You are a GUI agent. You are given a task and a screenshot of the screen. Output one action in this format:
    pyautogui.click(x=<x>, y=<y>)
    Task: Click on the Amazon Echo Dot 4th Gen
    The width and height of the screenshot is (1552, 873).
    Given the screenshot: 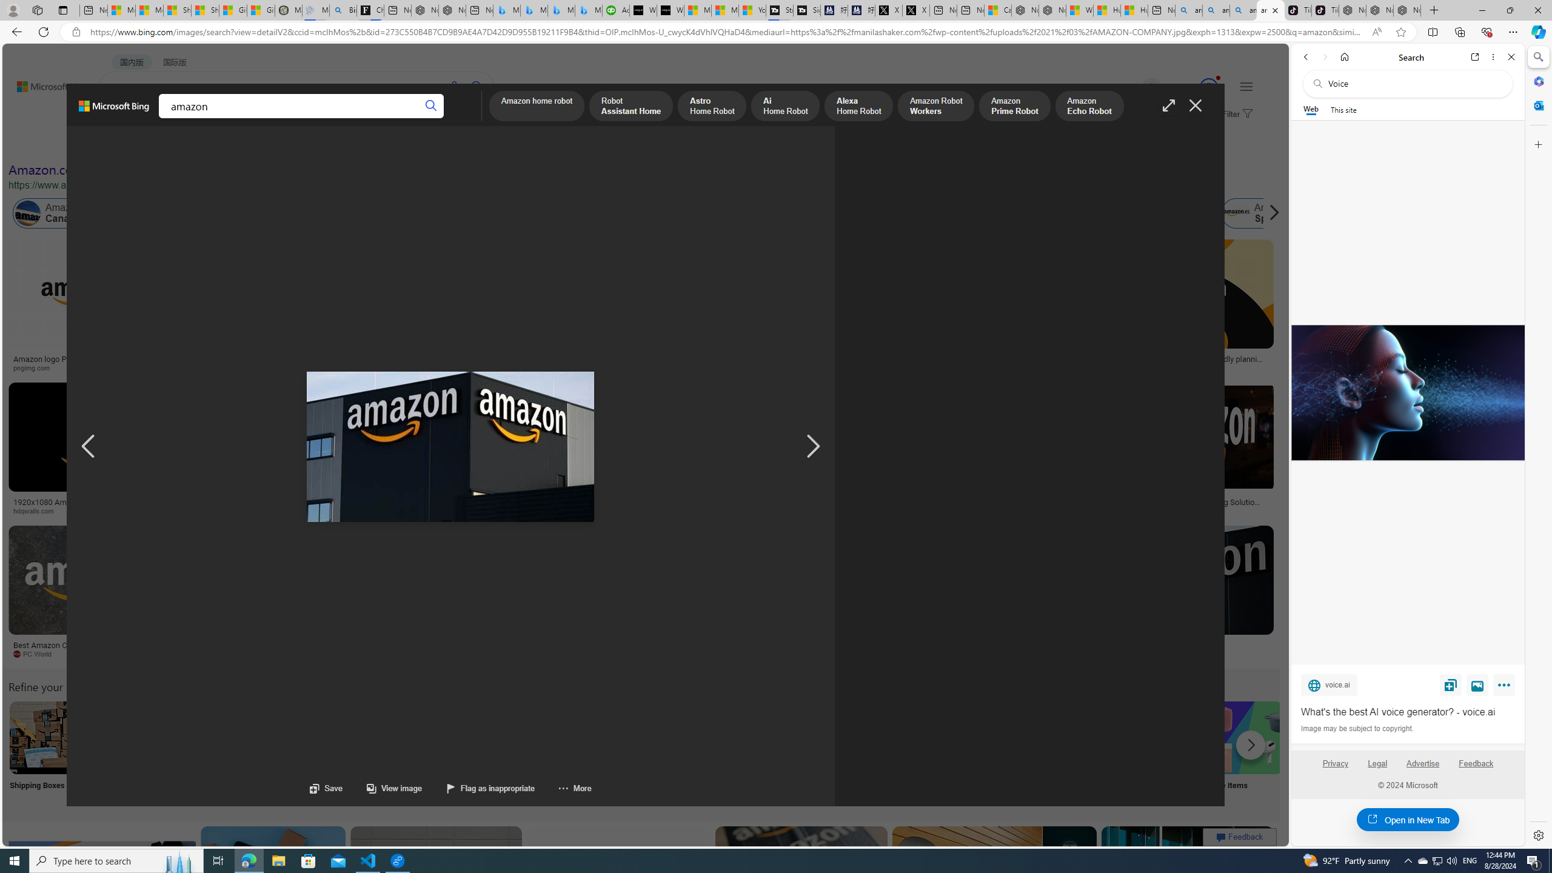 What is the action you would take?
    pyautogui.click(x=718, y=282)
    